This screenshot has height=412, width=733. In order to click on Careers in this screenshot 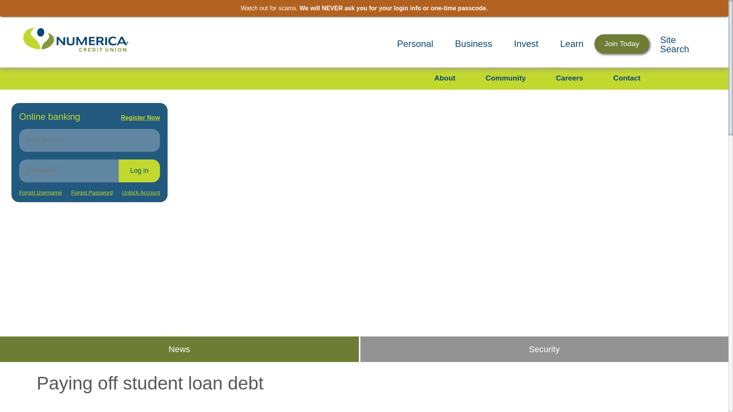, I will do `click(569, 78)`.